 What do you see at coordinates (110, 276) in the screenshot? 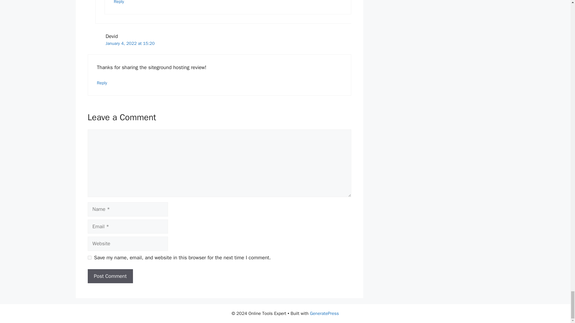
I see `Post Comment` at bounding box center [110, 276].